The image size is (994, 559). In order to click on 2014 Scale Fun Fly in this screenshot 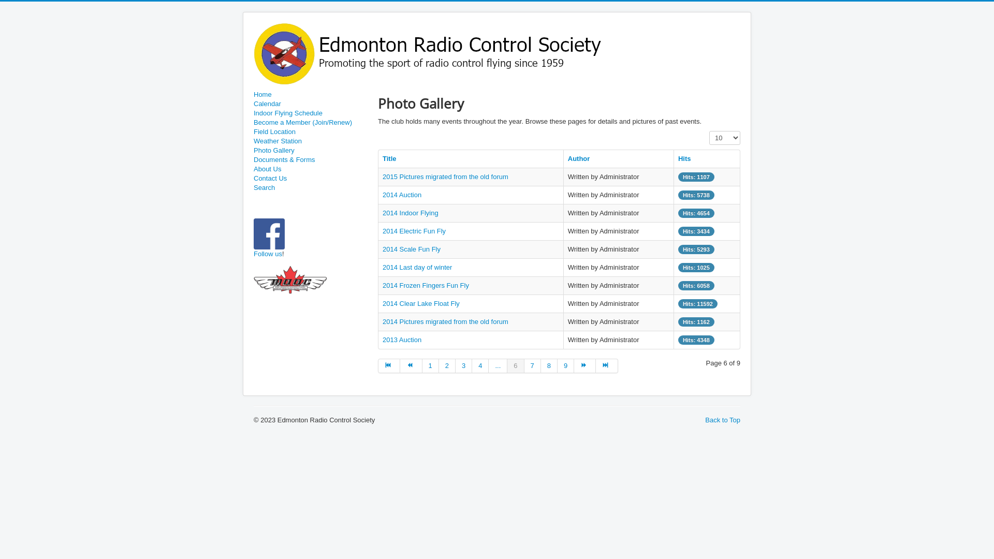, I will do `click(412, 249)`.